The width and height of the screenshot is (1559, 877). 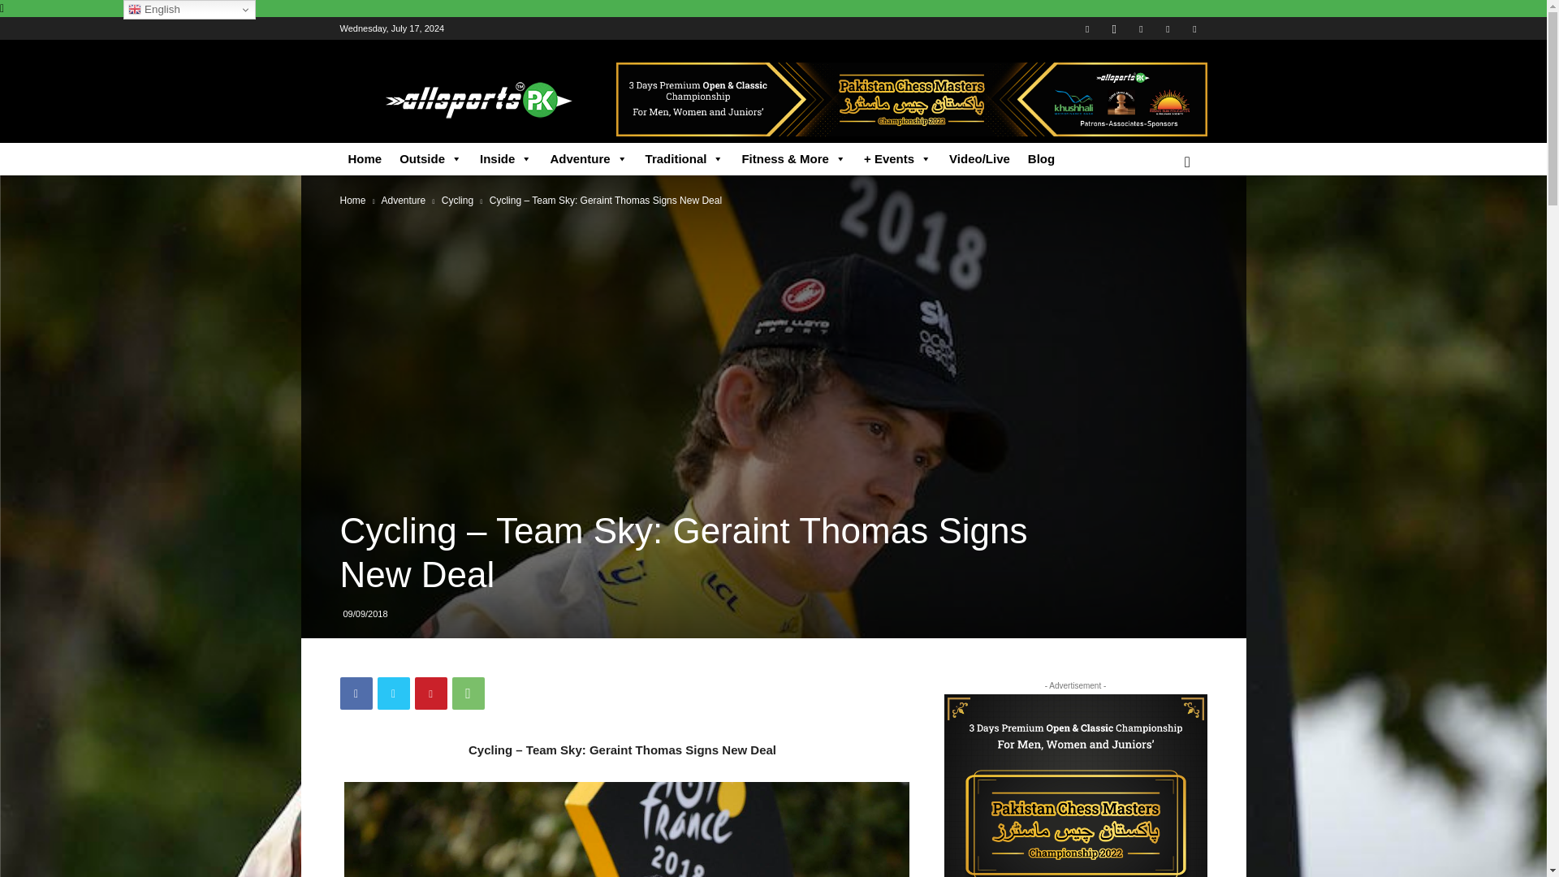 What do you see at coordinates (356, 693) in the screenshot?
I see `Facebook` at bounding box center [356, 693].